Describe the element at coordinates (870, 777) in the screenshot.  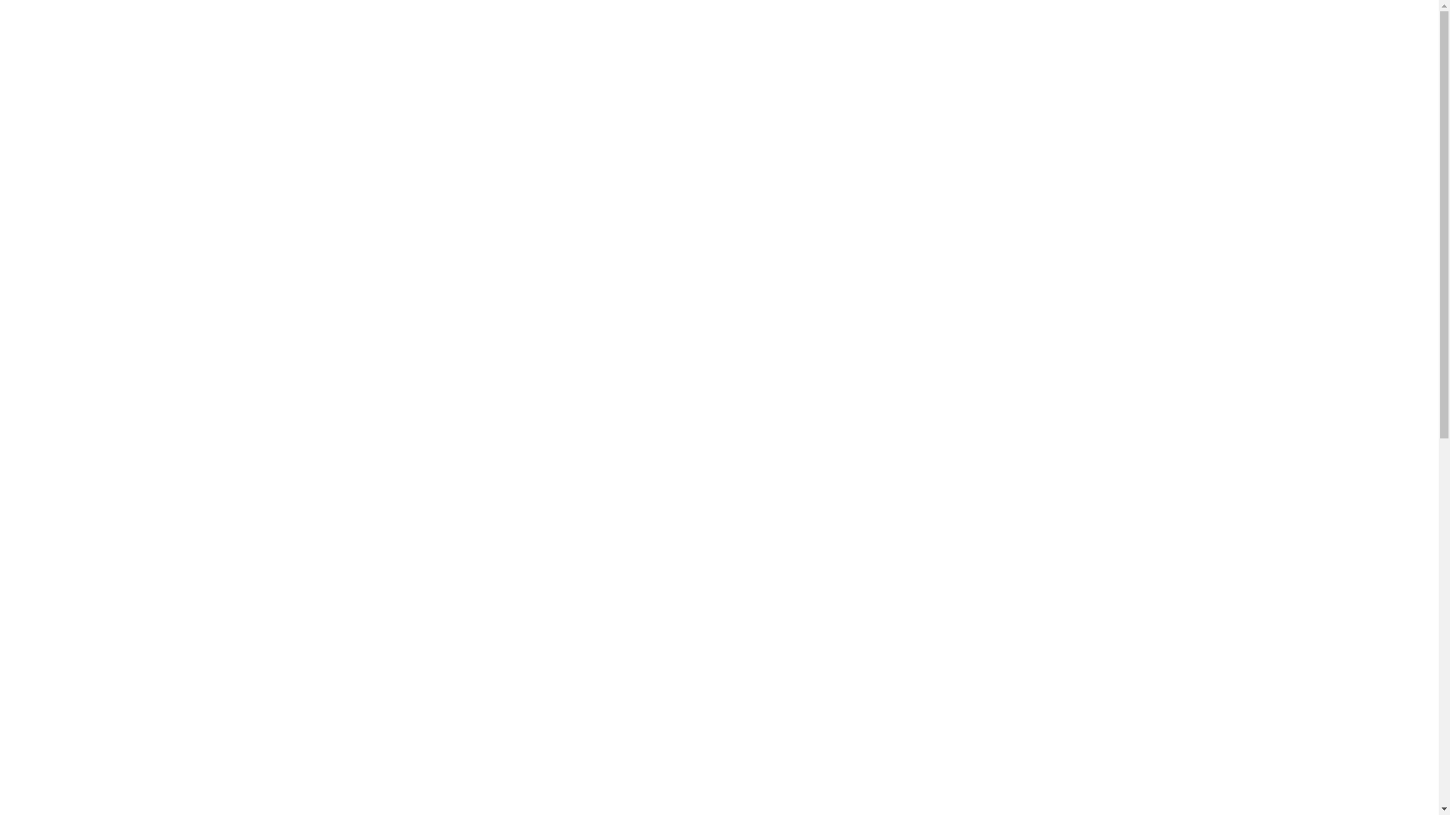
I see `E-Mail` at that location.